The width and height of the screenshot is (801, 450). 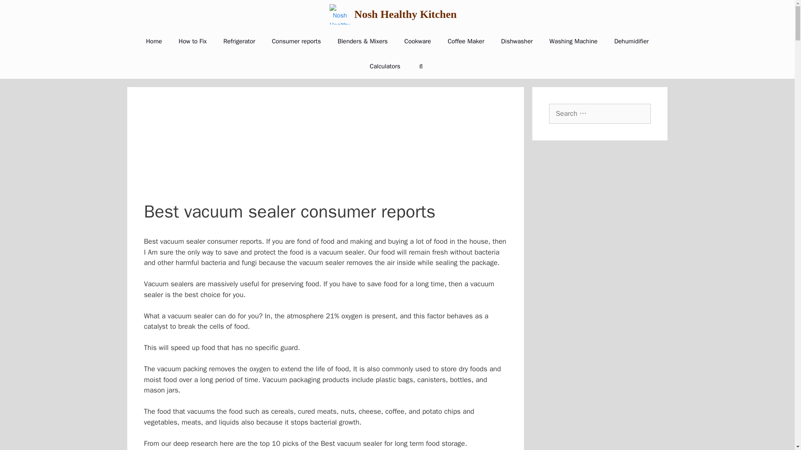 What do you see at coordinates (192, 41) in the screenshot?
I see `How to Fix` at bounding box center [192, 41].